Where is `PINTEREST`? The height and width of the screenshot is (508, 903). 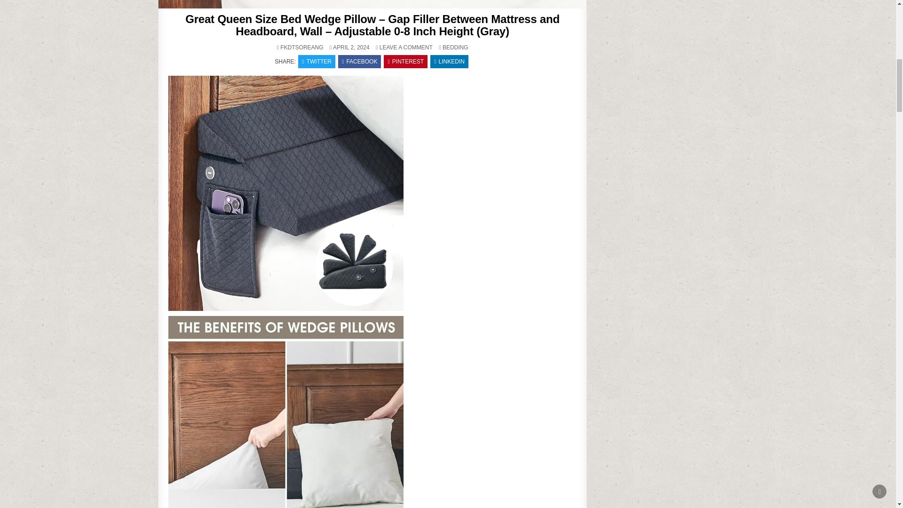
PINTEREST is located at coordinates (405, 61).